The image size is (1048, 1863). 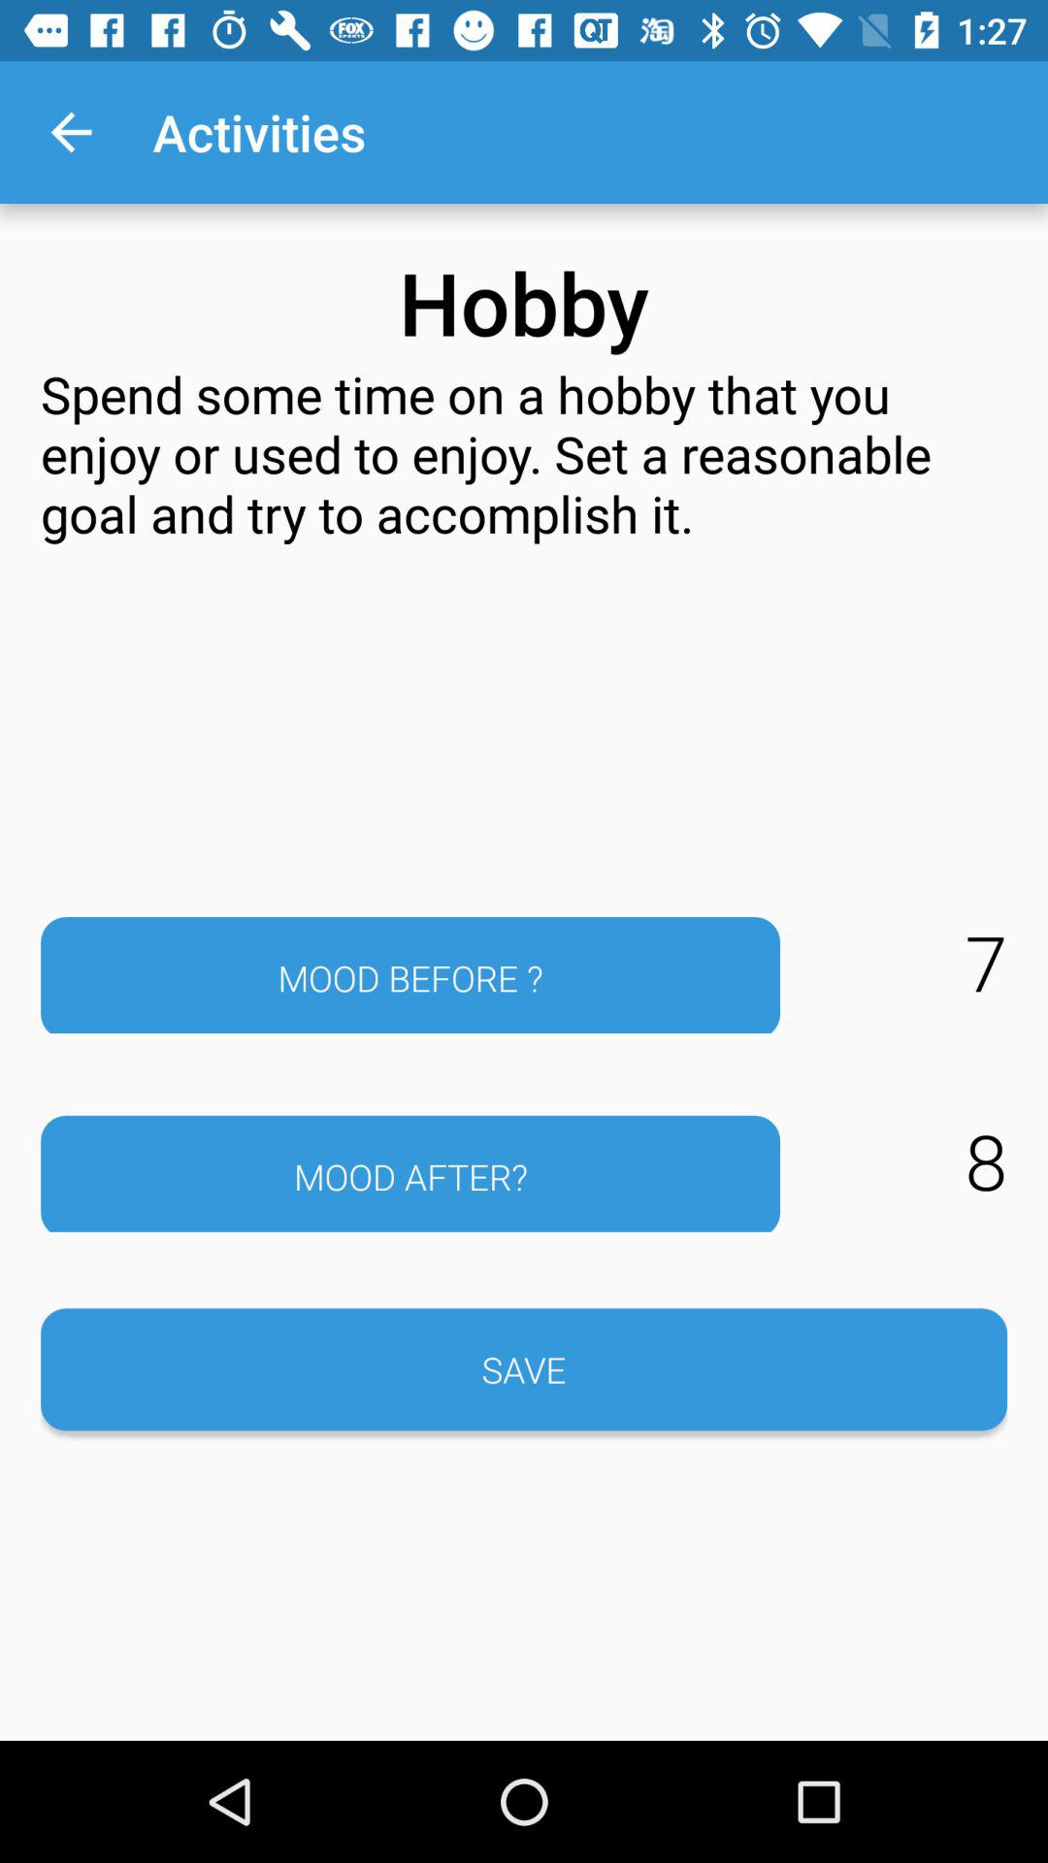 What do you see at coordinates (71, 132) in the screenshot?
I see `open the app above the spend some time icon` at bounding box center [71, 132].